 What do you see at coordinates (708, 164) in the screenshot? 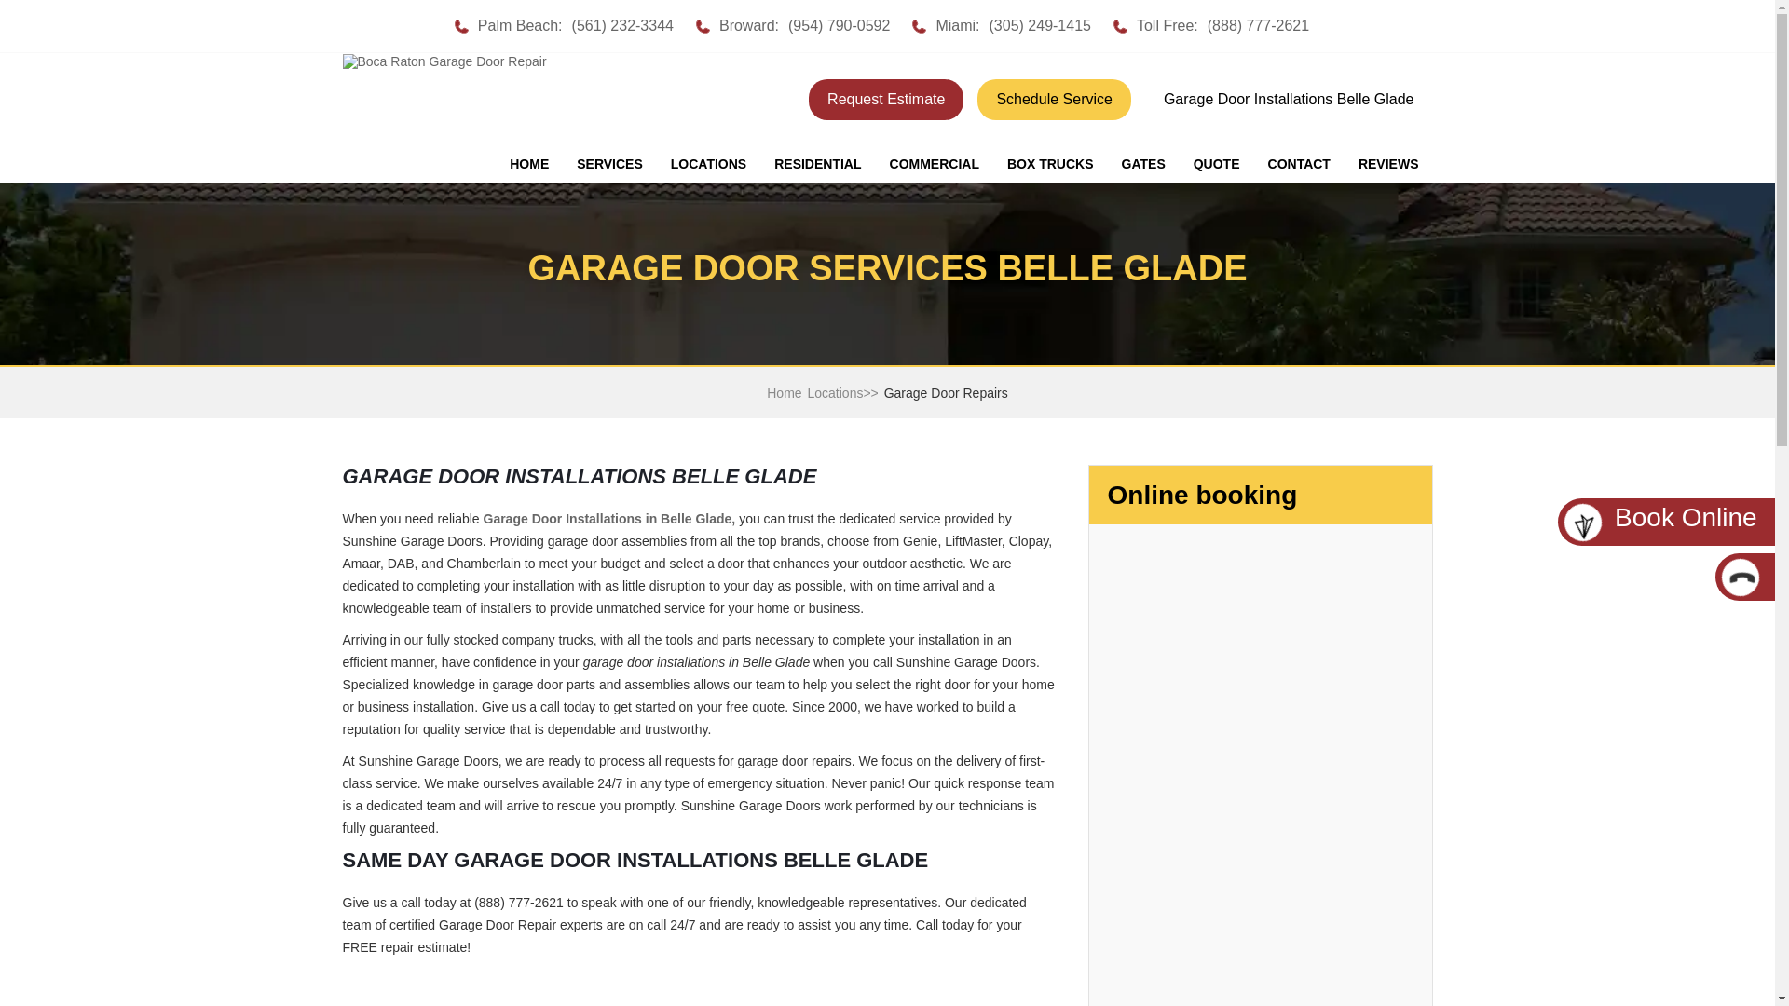
I see `LOCATIONS` at bounding box center [708, 164].